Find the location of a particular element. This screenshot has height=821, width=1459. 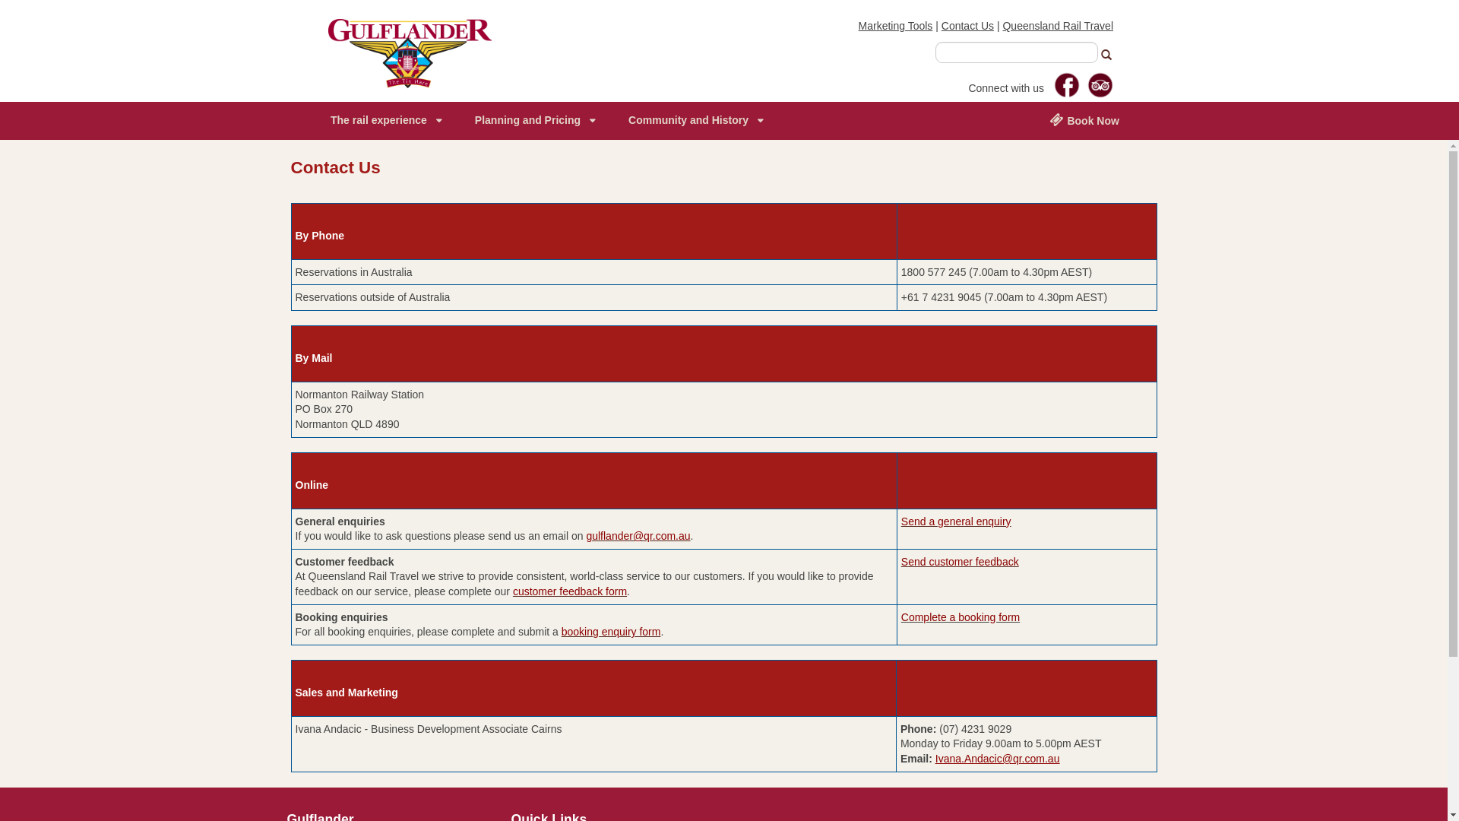

Complete a booking form is located at coordinates (961, 617).